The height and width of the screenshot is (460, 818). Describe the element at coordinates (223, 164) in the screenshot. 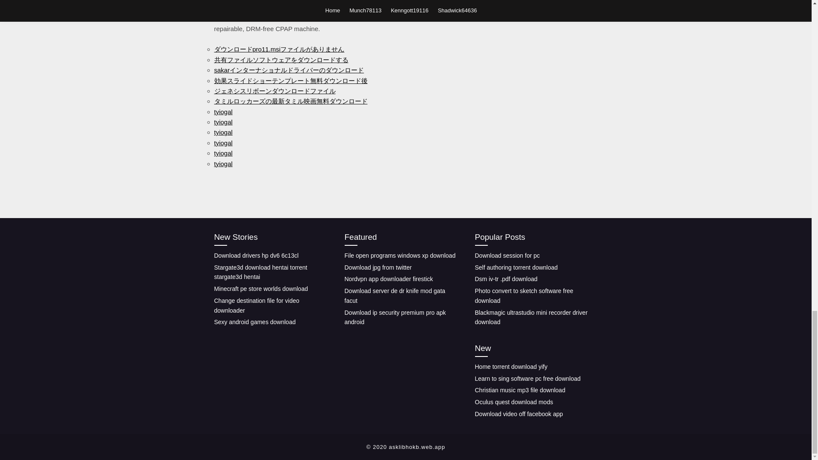

I see `tyiogal` at that location.